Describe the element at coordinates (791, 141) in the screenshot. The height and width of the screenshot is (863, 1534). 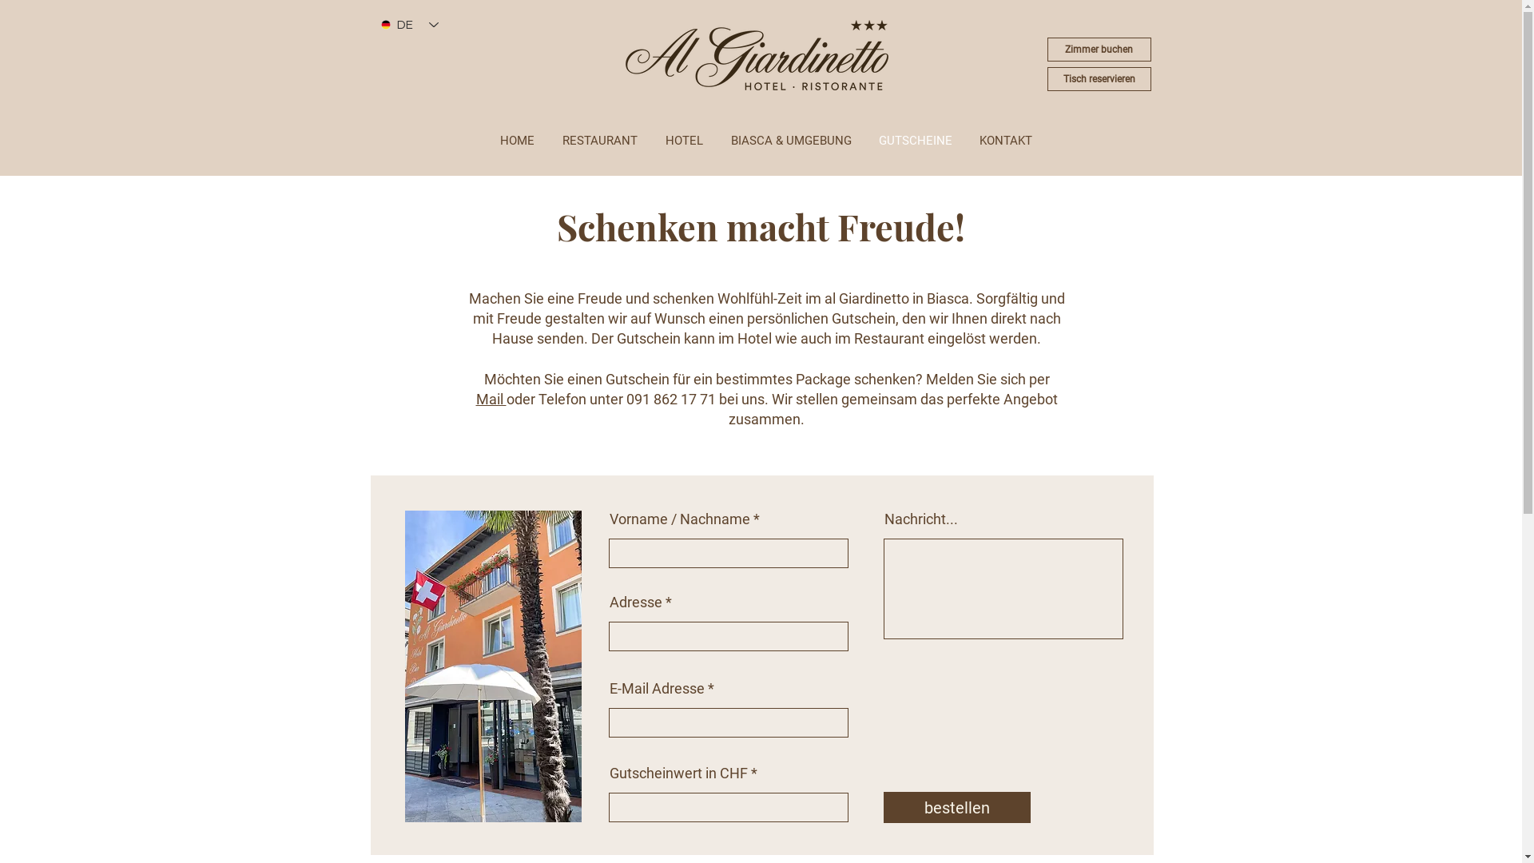
I see `BIASCA & UMGEBUNG` at that location.